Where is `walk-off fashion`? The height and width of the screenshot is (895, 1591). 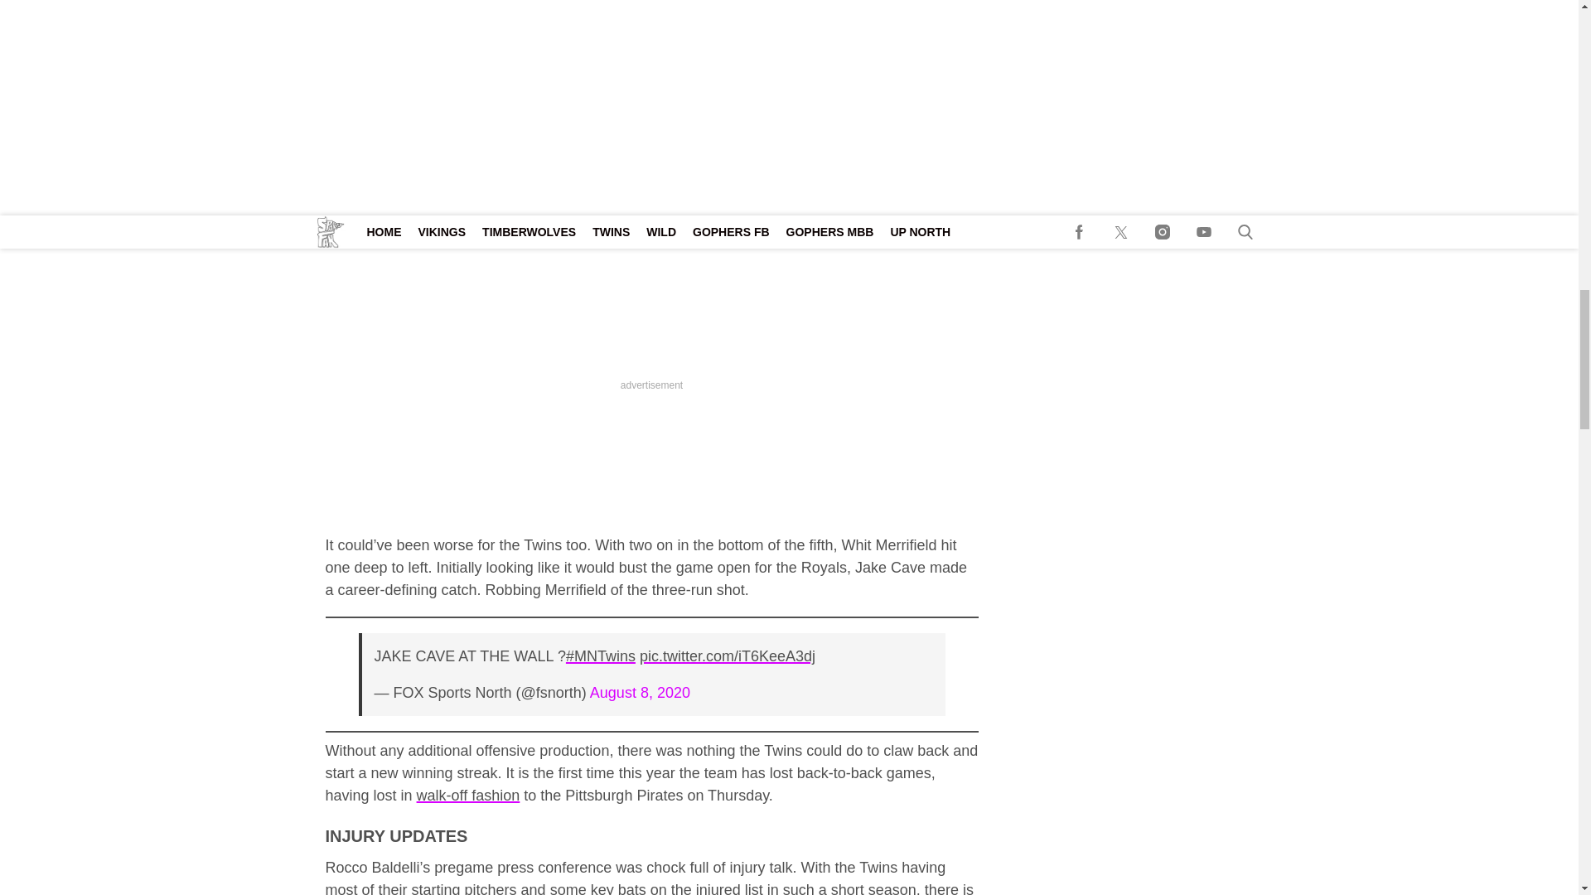
walk-off fashion is located at coordinates (468, 796).